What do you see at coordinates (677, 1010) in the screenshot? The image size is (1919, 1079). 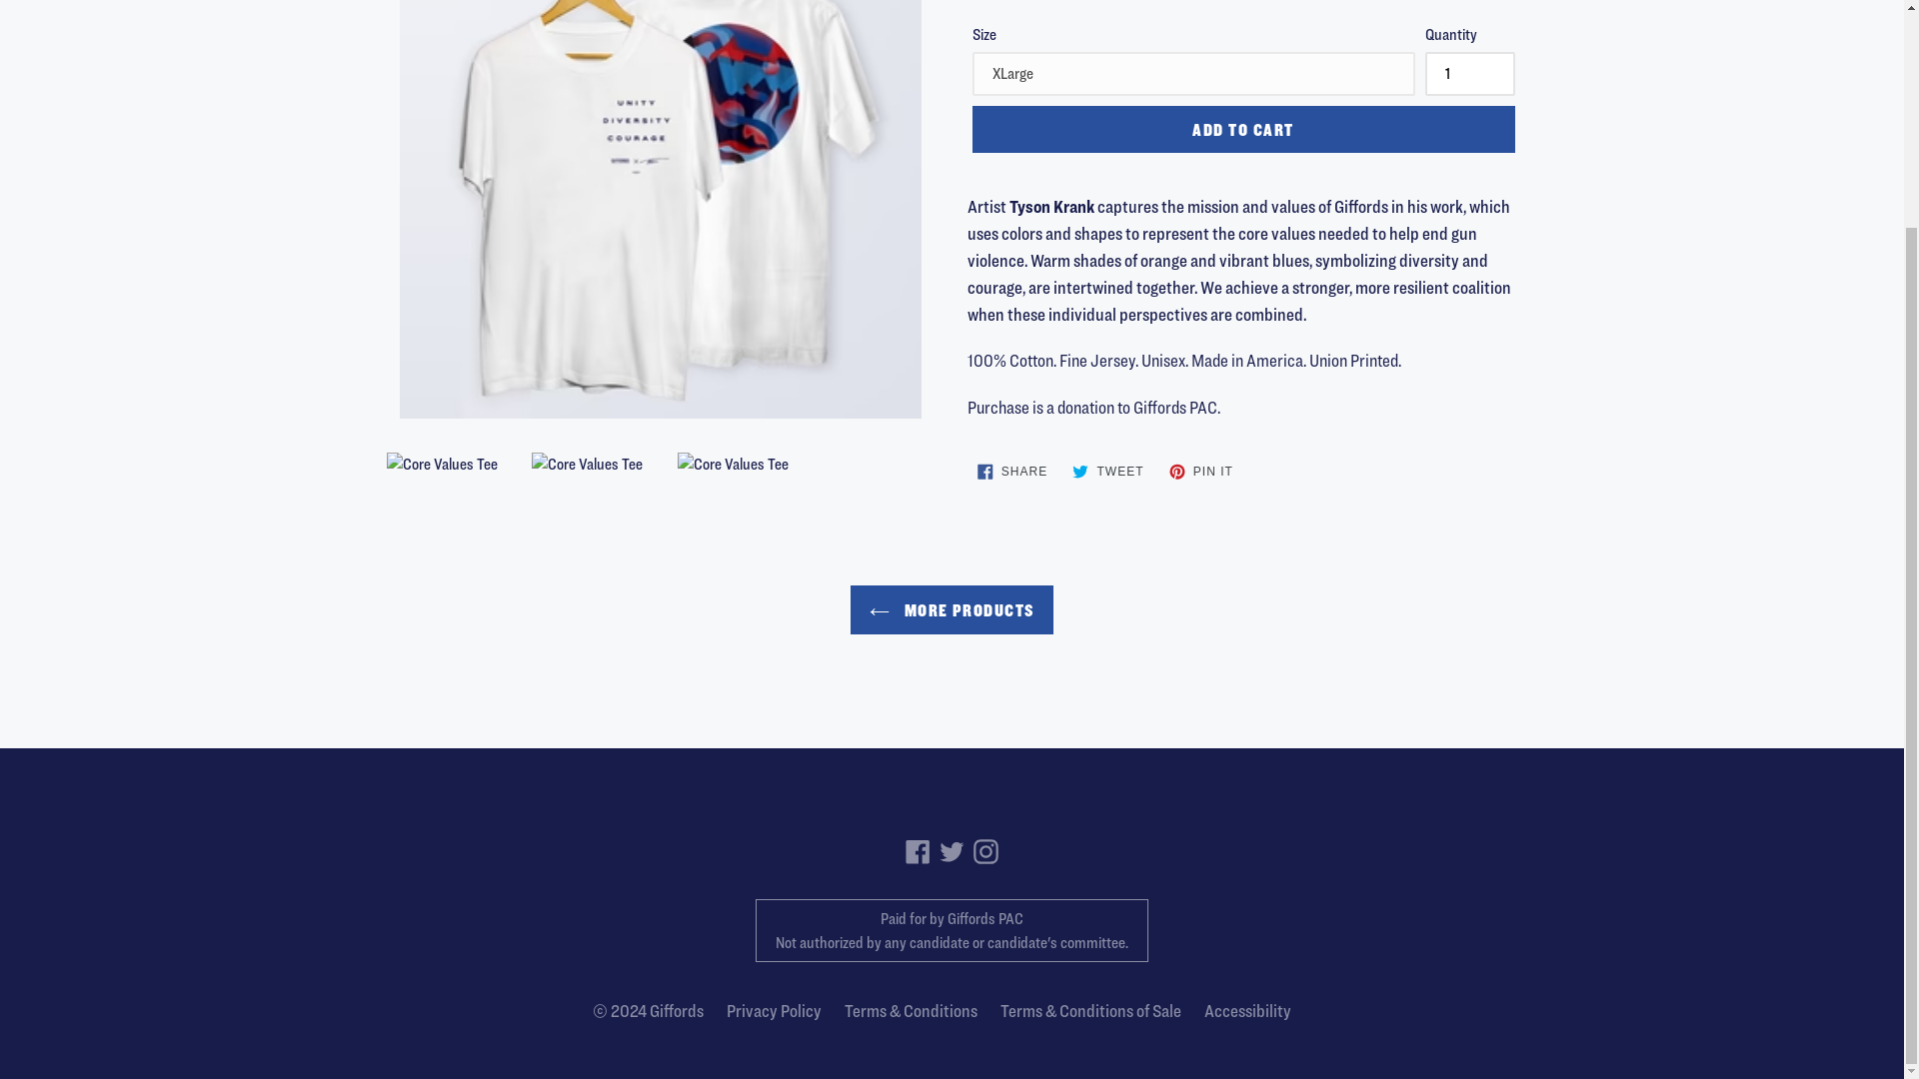 I see `Facebook` at bounding box center [677, 1010].